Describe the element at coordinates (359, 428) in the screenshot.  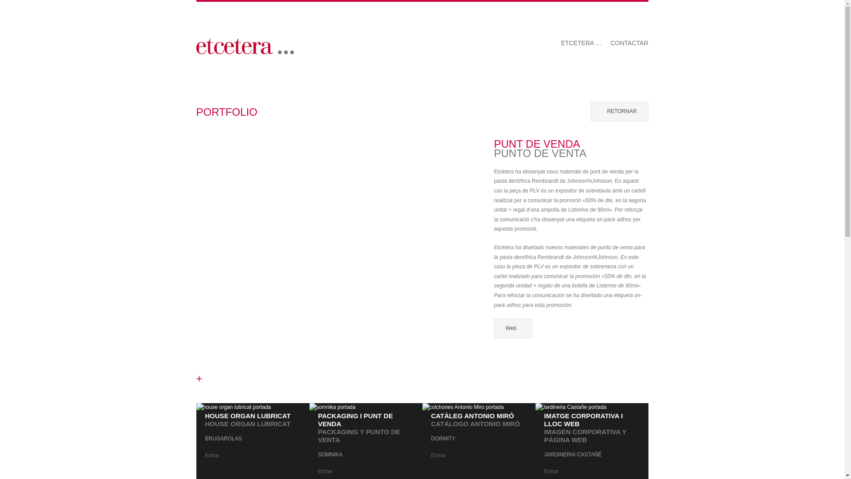
I see `PACKAGING I PUNT DE VENDA
PACKAGING Y PUNTO DE VENTA` at that location.